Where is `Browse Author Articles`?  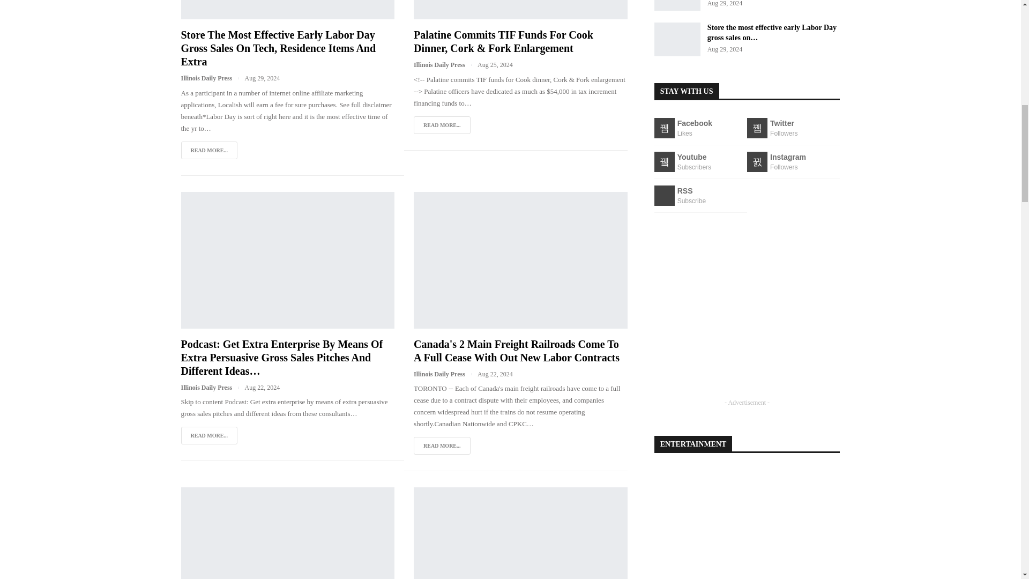 Browse Author Articles is located at coordinates (445, 65).